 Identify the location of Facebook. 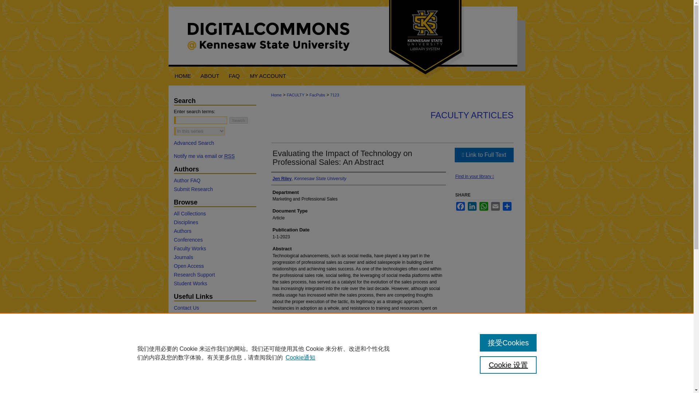
(460, 206).